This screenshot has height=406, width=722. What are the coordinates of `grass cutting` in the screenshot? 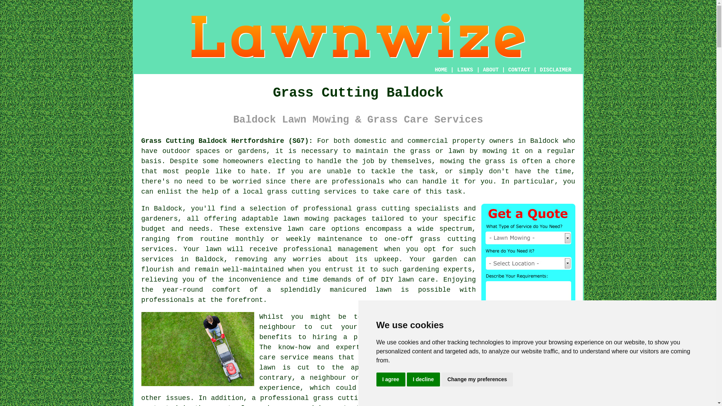 It's located at (293, 192).